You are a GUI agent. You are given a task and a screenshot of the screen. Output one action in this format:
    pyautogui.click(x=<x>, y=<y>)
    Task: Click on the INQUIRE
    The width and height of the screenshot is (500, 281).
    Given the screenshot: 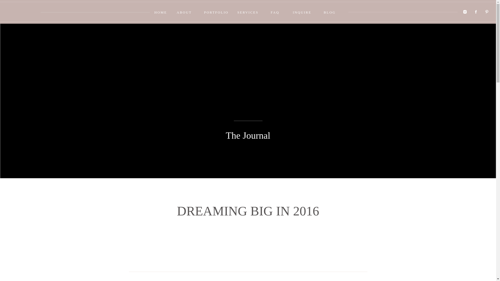 What is the action you would take?
    pyautogui.click(x=302, y=12)
    